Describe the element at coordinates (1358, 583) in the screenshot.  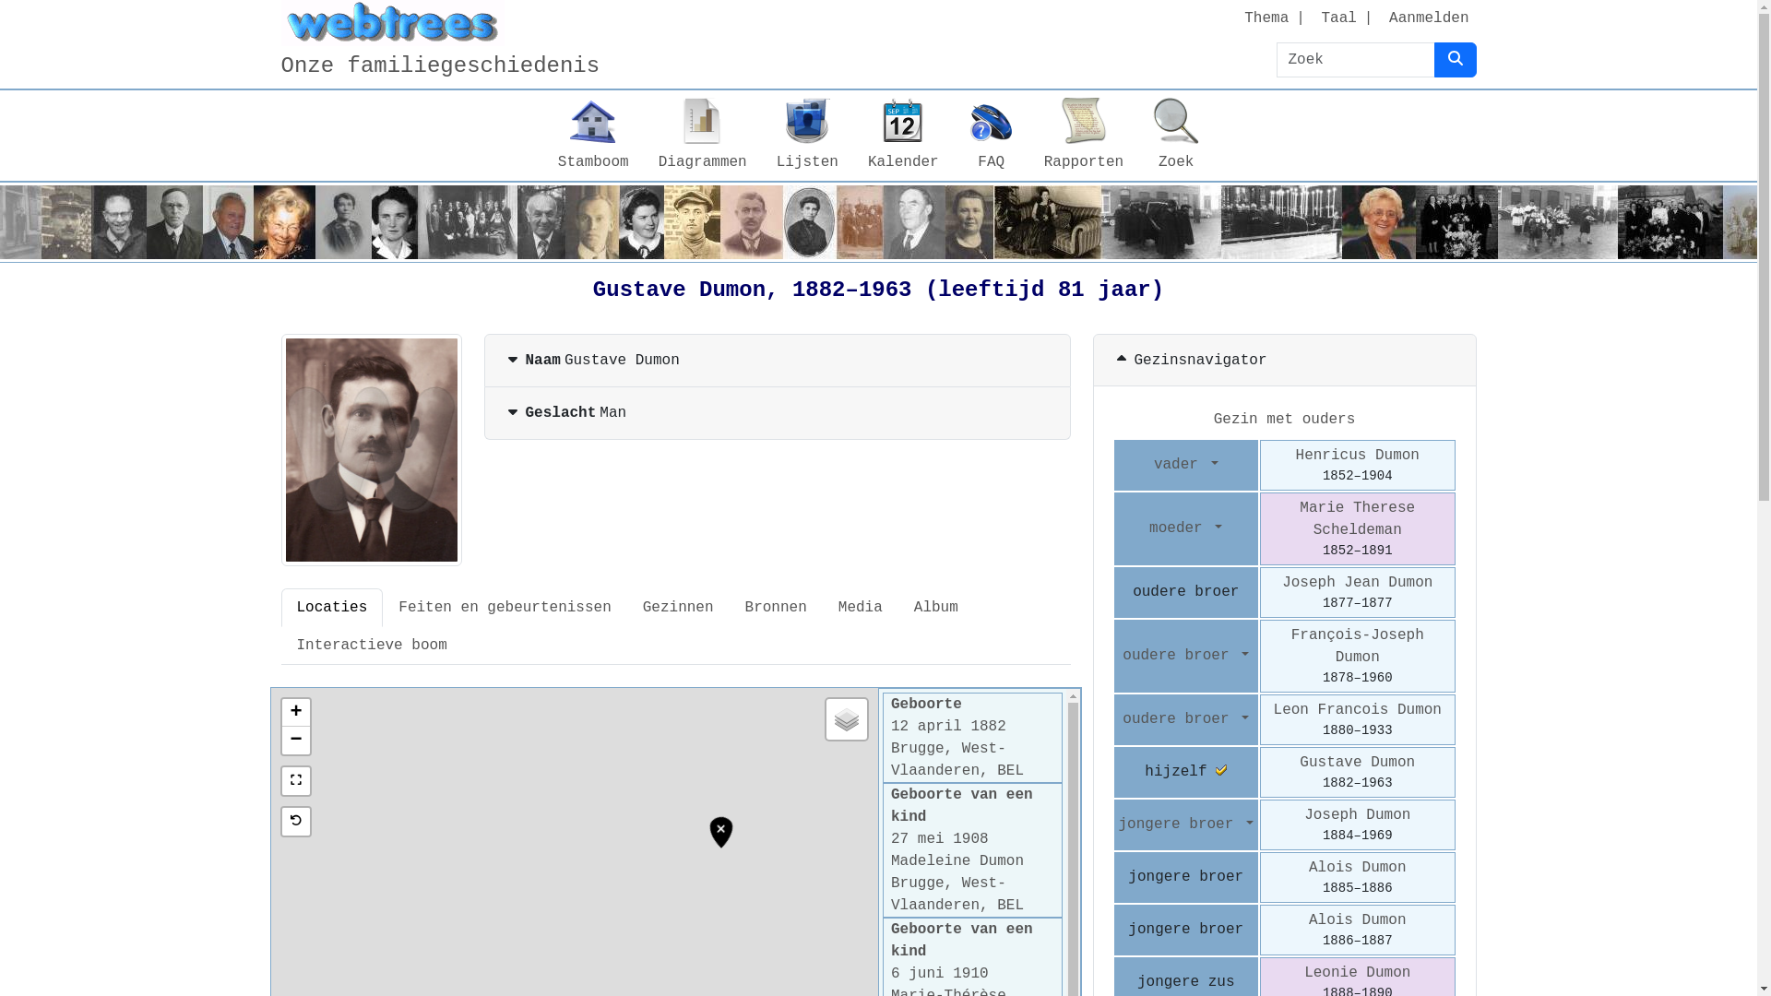
I see `Joseph Jean Dumon` at that location.